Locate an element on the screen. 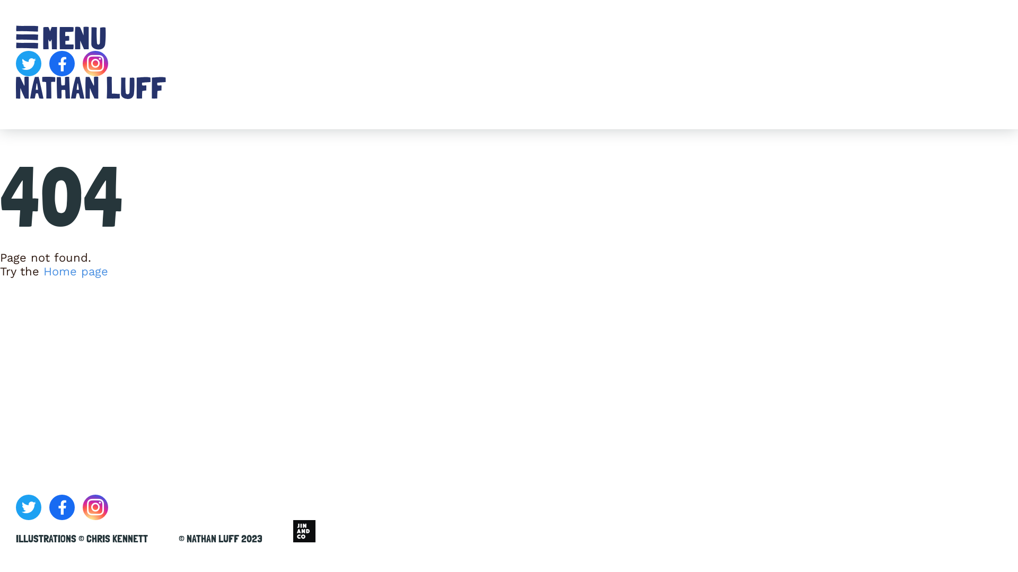  Facebook is located at coordinates (62, 507).